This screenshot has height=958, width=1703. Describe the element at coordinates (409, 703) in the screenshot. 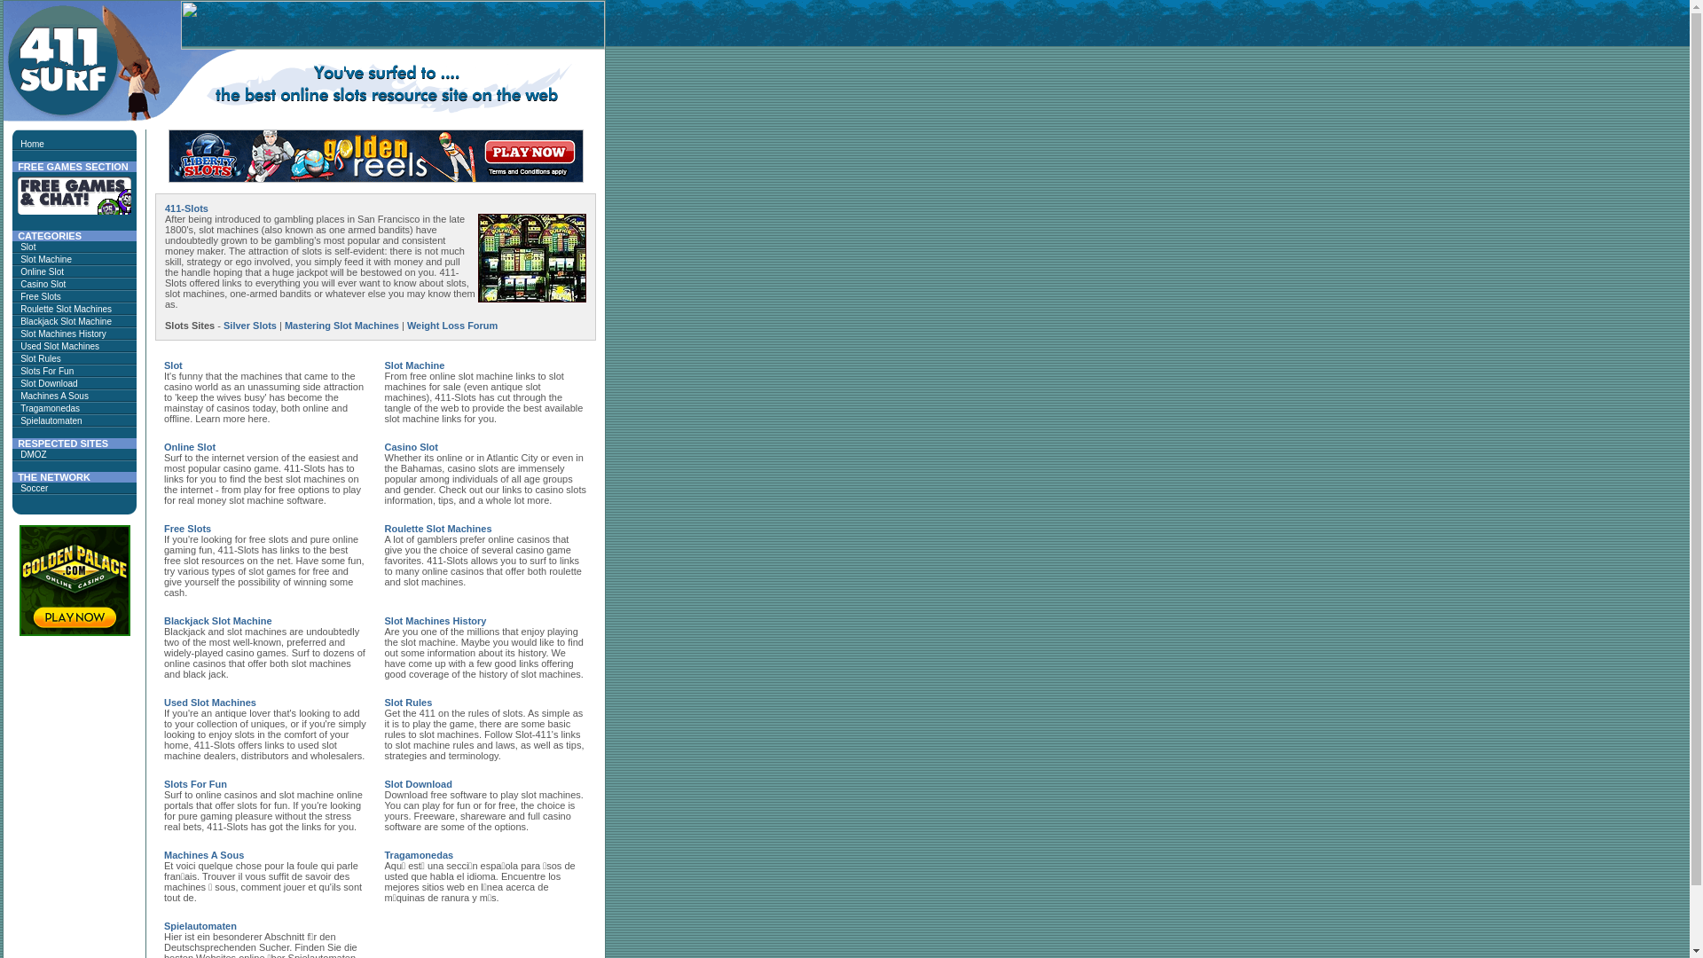

I see `Slot Rules` at that location.